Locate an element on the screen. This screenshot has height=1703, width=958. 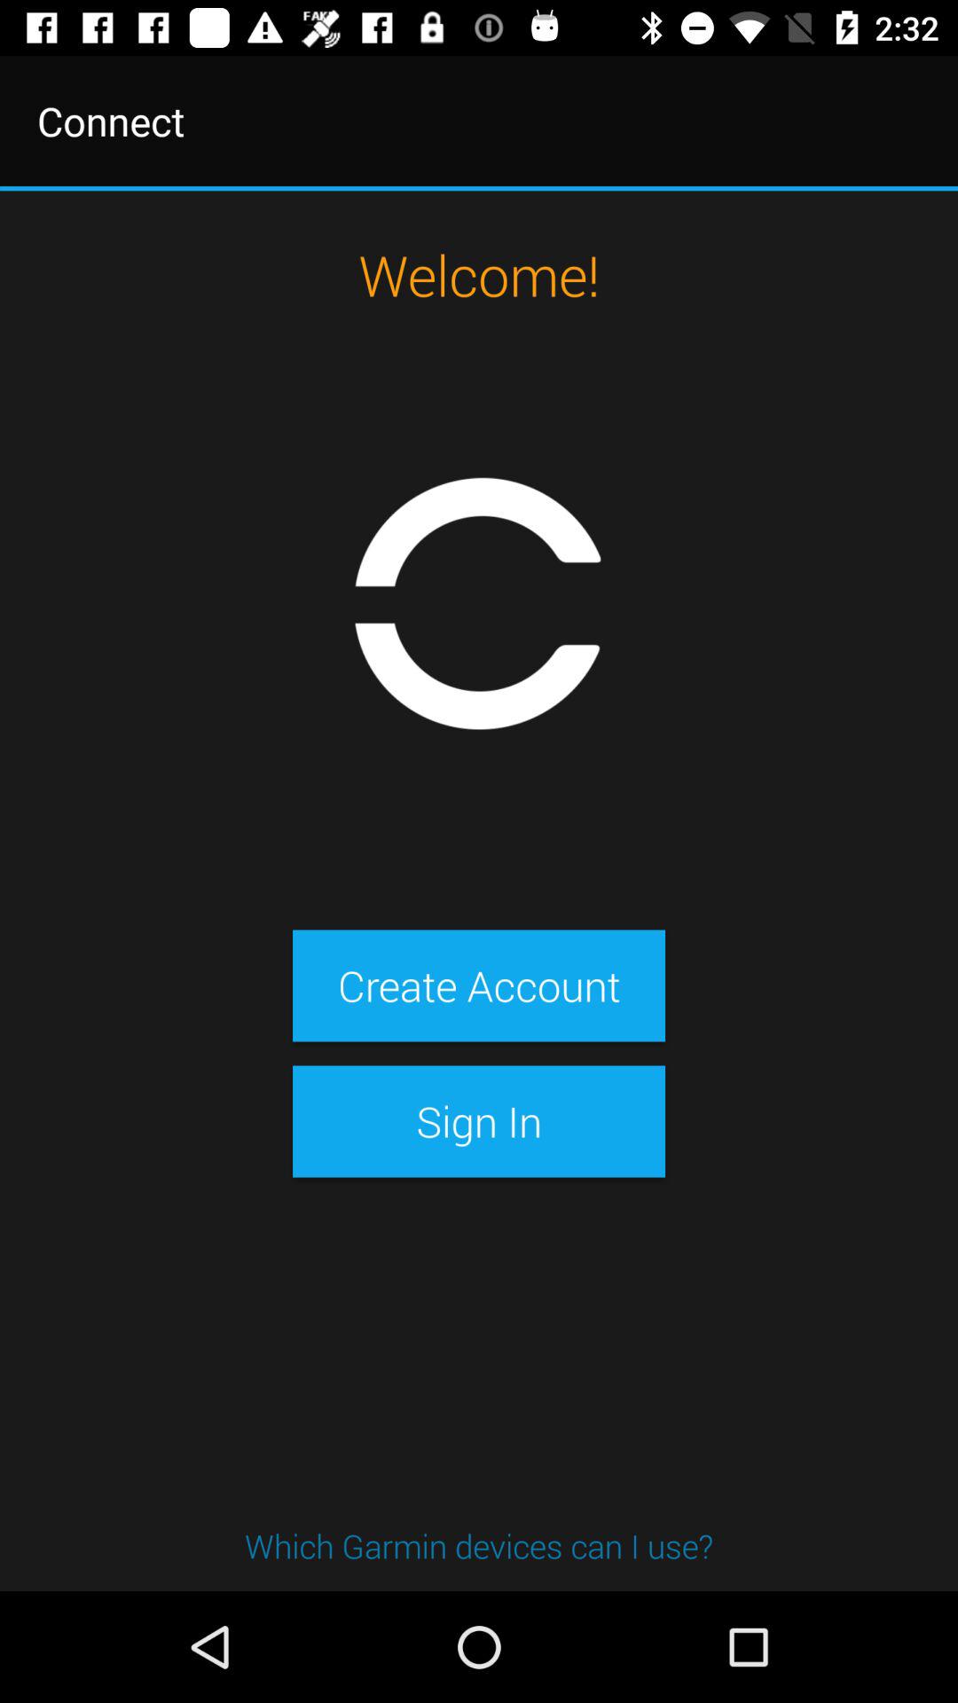
choose item below the create account item is located at coordinates (478, 1121).